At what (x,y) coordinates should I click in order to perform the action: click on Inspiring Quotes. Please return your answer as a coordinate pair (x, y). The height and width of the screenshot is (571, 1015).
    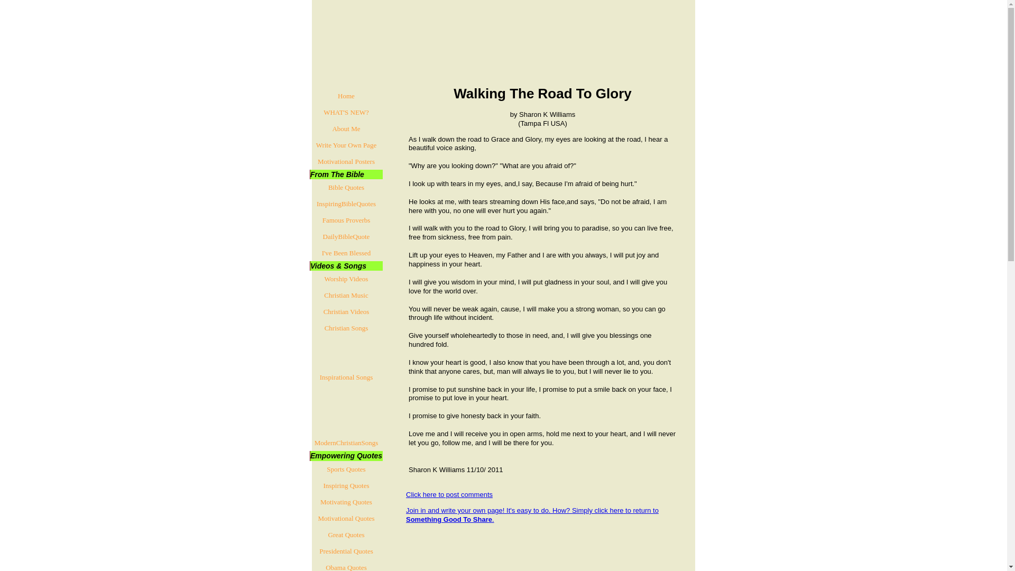
    Looking at the image, I should click on (346, 485).